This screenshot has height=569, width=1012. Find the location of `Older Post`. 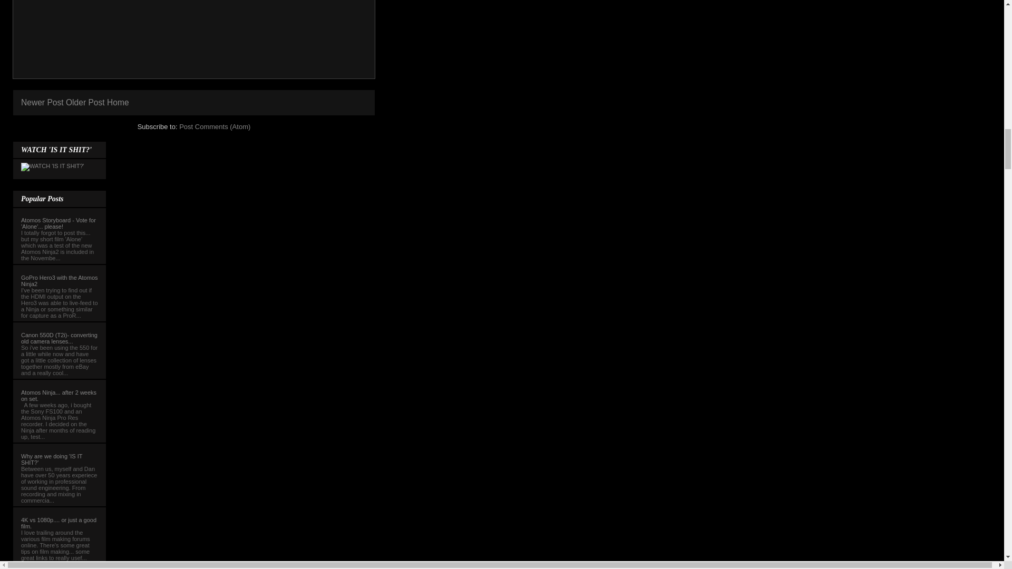

Older Post is located at coordinates (85, 102).